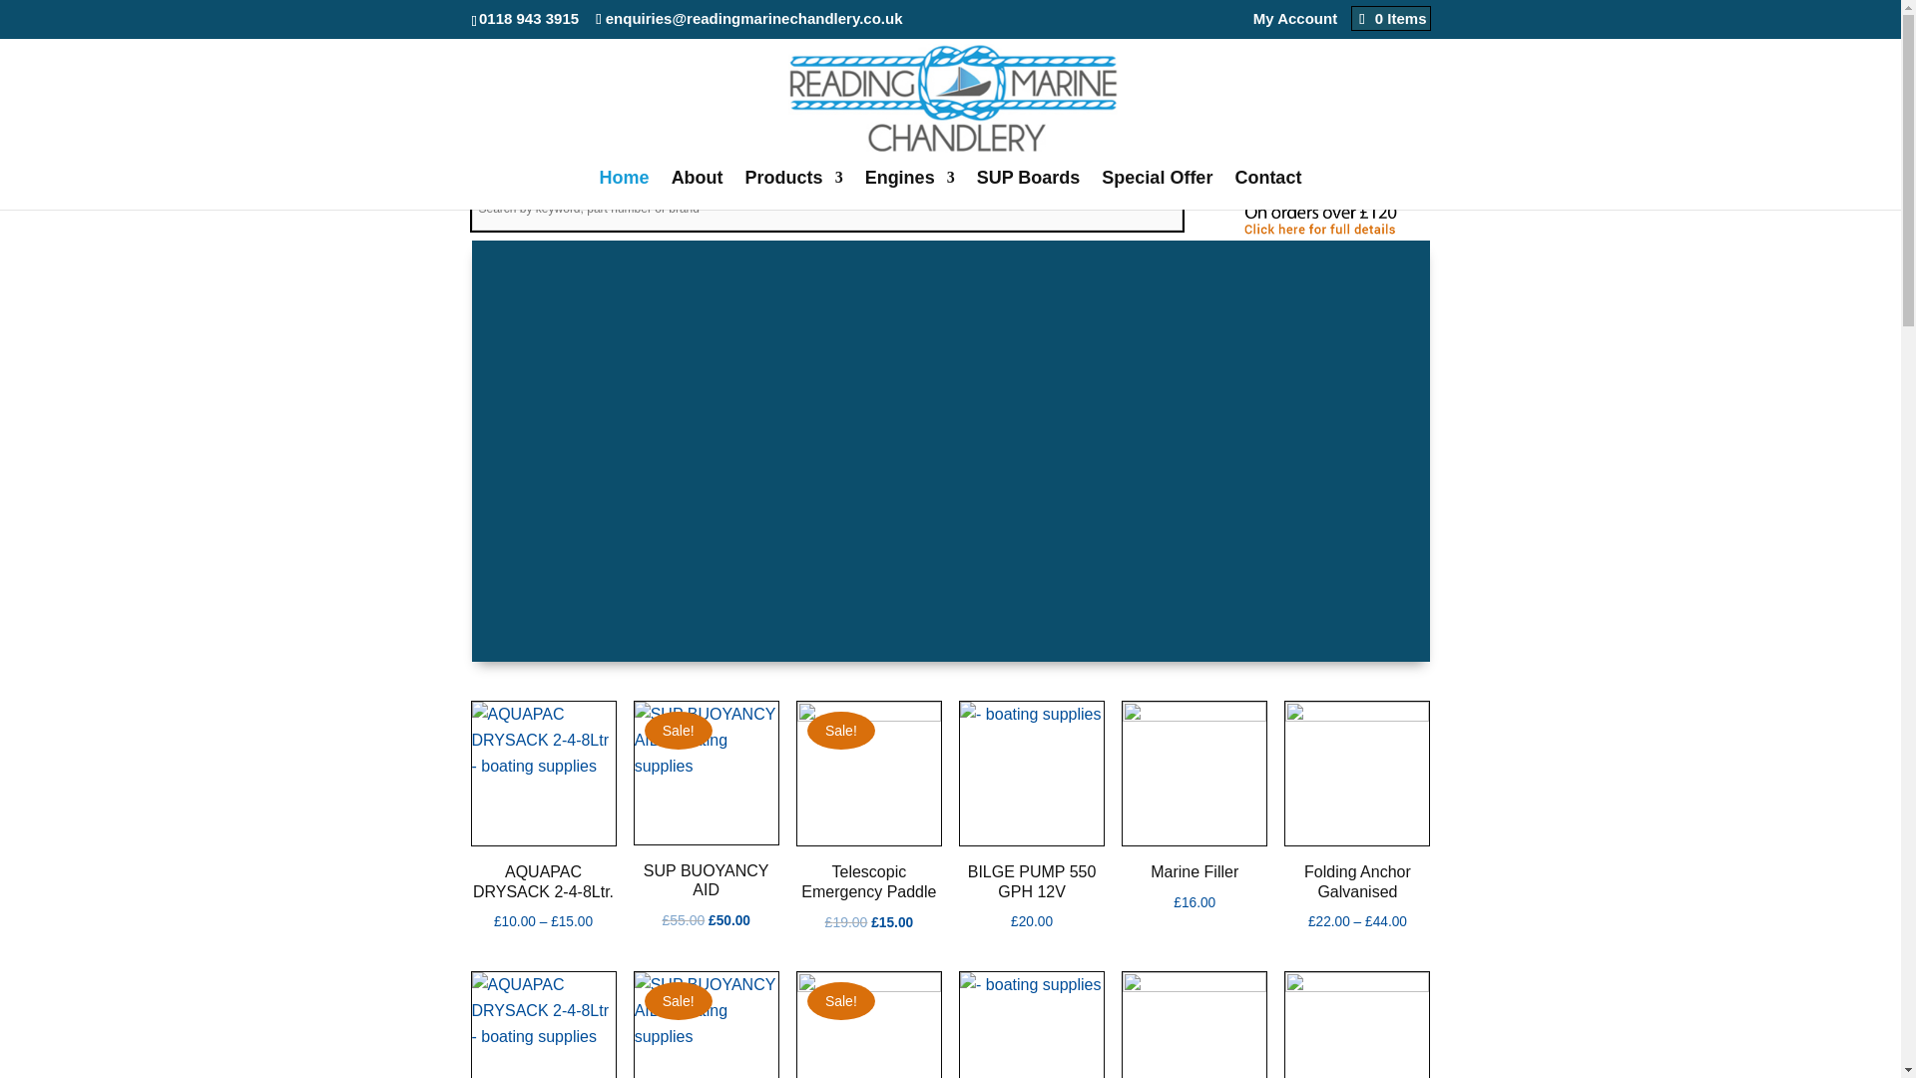  I want to click on My Account, so click(1295, 23).